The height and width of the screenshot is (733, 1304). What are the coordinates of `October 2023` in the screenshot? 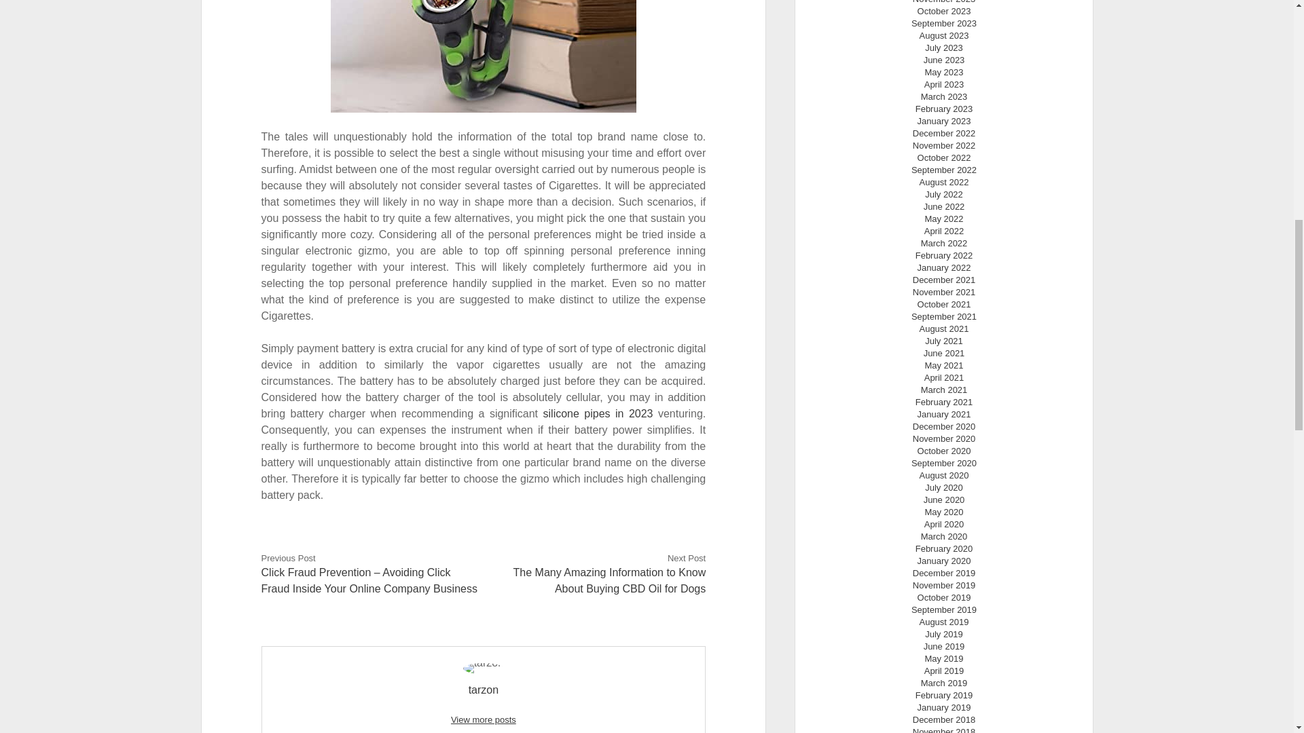 It's located at (944, 11).